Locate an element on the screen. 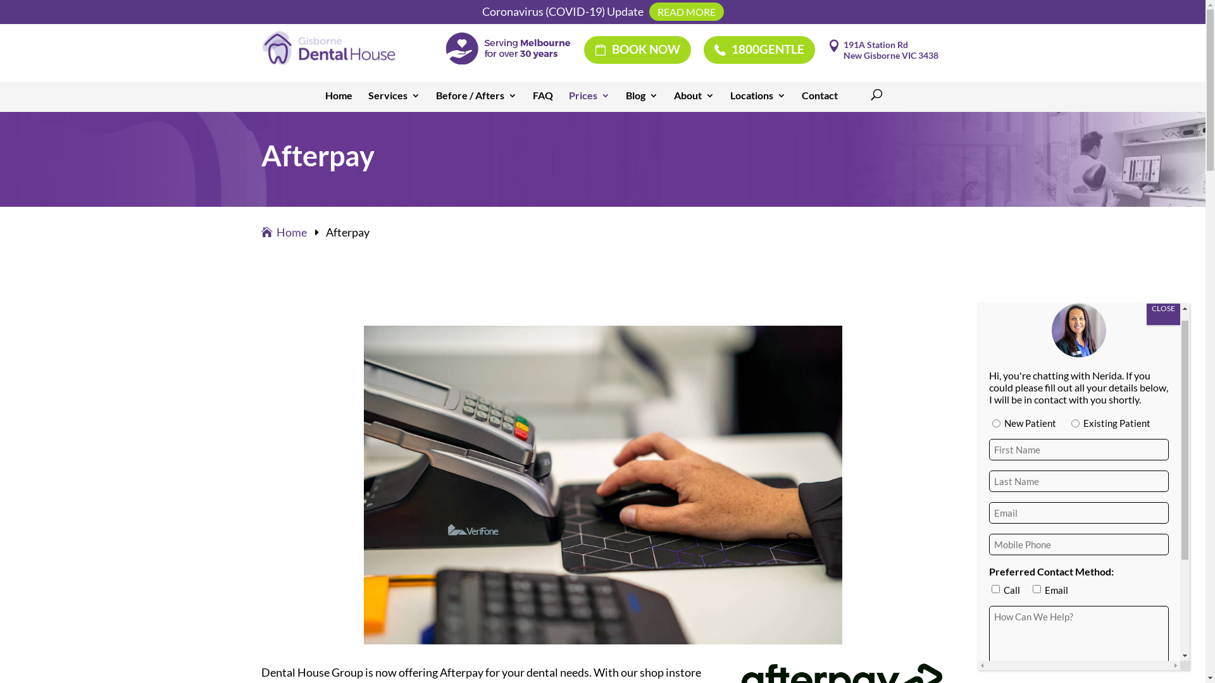 Image resolution: width=1215 pixels, height=683 pixels. Prices is located at coordinates (589, 100).